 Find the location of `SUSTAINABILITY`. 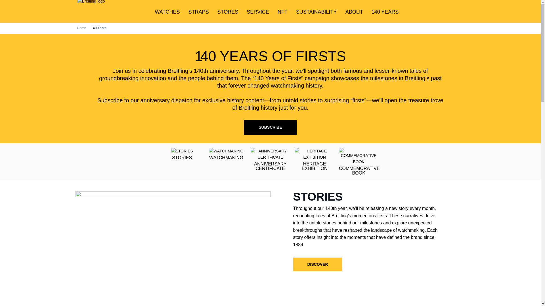

SUSTAINABILITY is located at coordinates (316, 12).